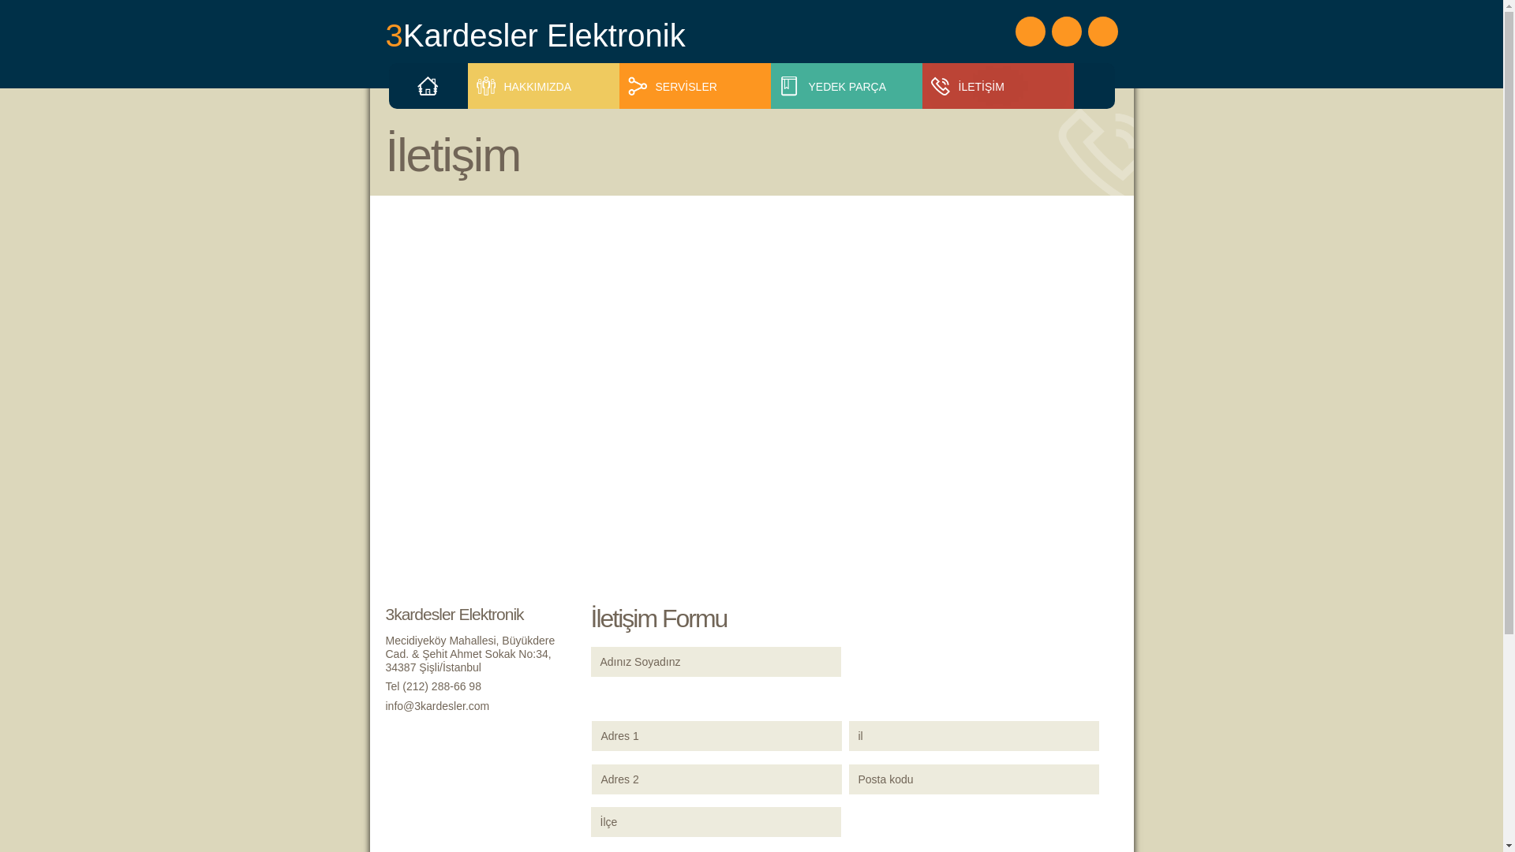 This screenshot has height=852, width=1515. What do you see at coordinates (565, 35) in the screenshot?
I see `3Kardesler Elektronik` at bounding box center [565, 35].